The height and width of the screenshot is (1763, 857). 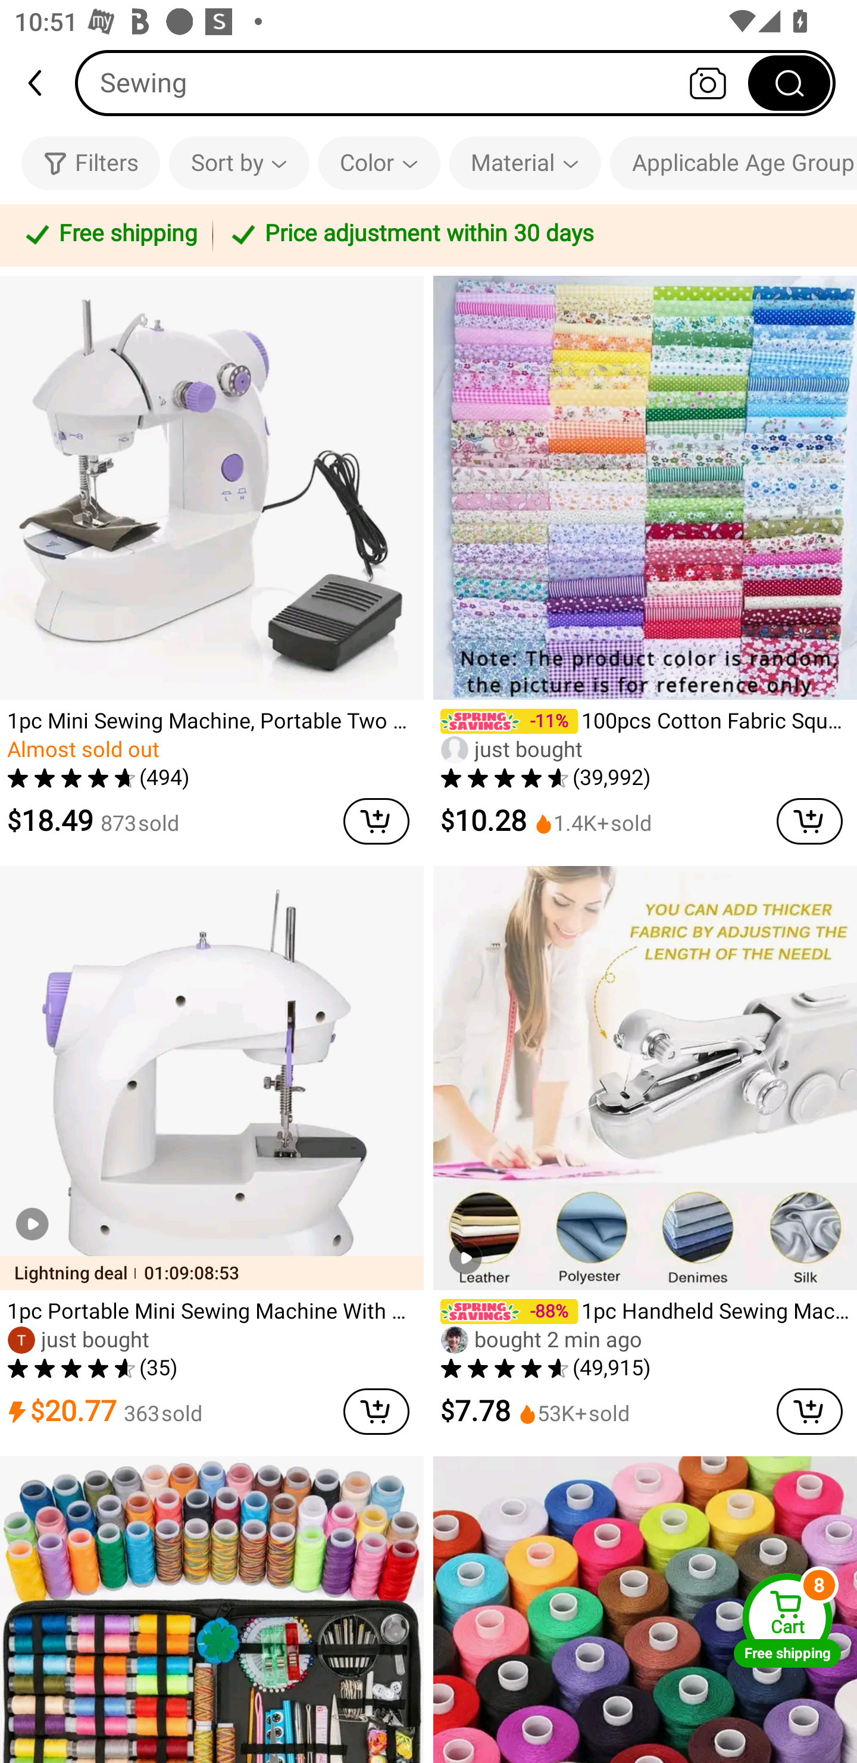 What do you see at coordinates (809, 1412) in the screenshot?
I see `cart delete` at bounding box center [809, 1412].